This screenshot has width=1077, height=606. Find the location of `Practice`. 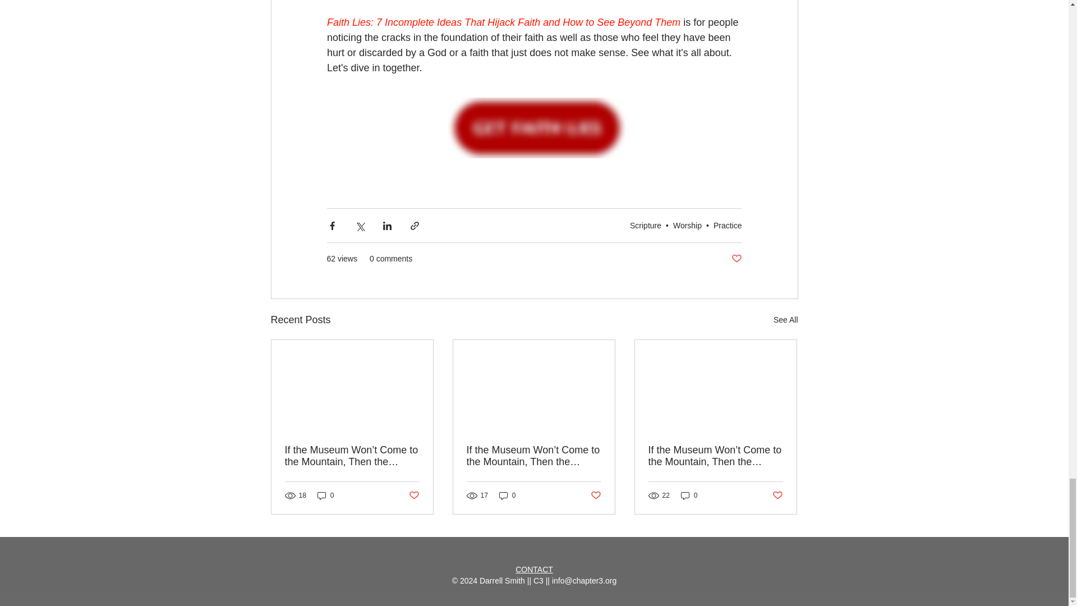

Practice is located at coordinates (727, 226).